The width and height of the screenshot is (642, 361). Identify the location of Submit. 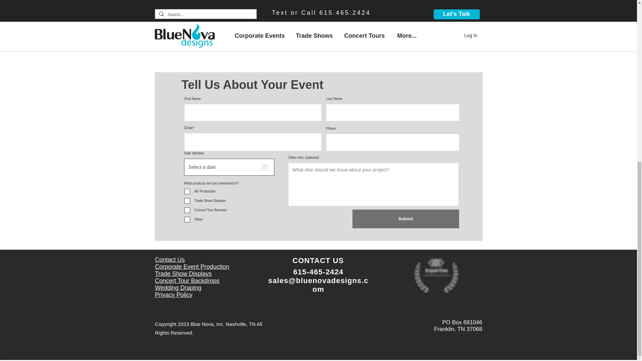
(406, 219).